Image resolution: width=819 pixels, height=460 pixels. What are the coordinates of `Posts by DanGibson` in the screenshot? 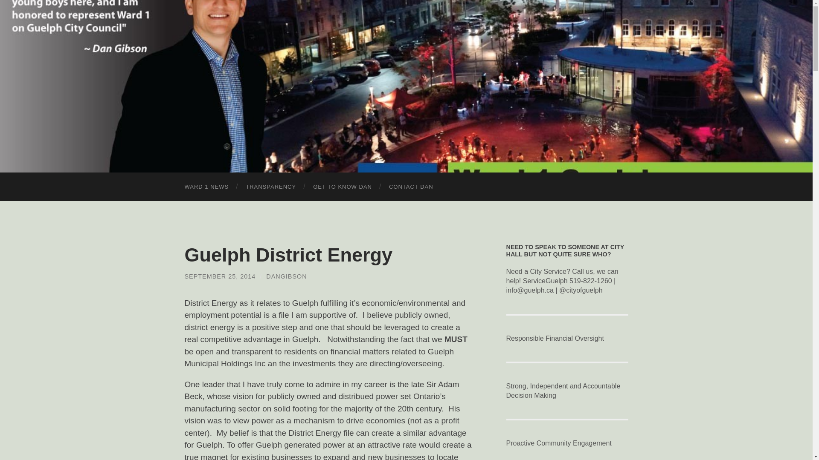 It's located at (286, 276).